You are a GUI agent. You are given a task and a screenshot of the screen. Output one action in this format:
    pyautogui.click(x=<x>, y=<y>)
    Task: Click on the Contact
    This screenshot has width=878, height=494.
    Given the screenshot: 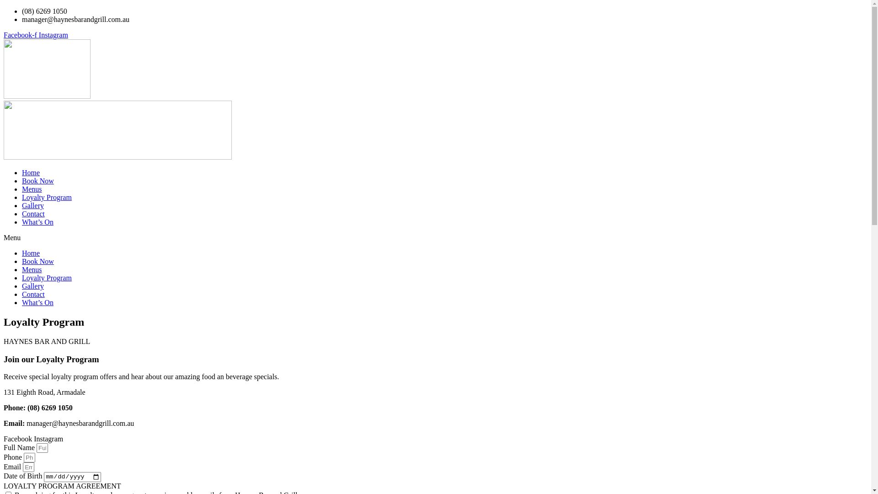 What is the action you would take?
    pyautogui.click(x=33, y=214)
    